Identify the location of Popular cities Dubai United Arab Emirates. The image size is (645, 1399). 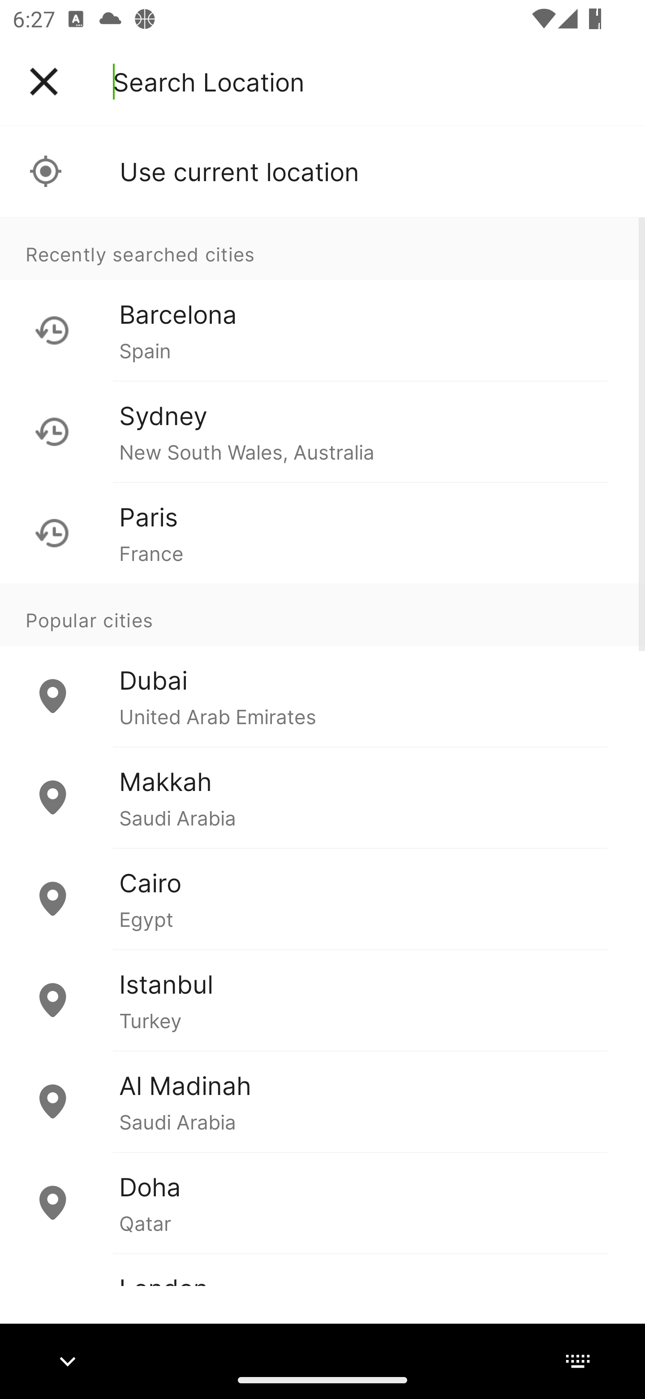
(322, 665).